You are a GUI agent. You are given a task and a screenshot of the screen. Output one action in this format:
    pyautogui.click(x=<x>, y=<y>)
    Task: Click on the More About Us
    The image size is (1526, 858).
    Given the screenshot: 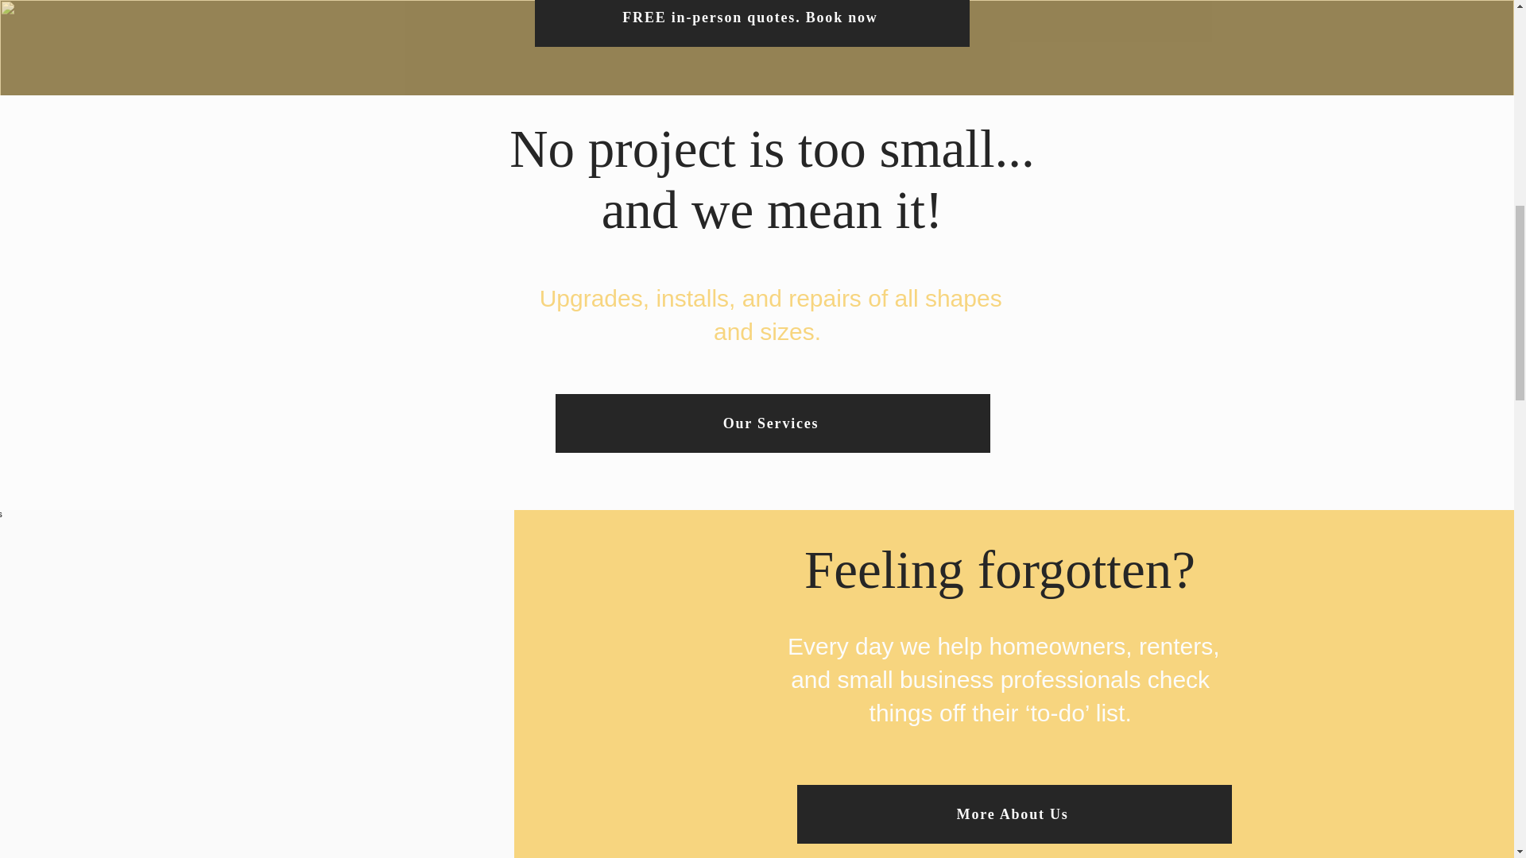 What is the action you would take?
    pyautogui.click(x=1014, y=814)
    